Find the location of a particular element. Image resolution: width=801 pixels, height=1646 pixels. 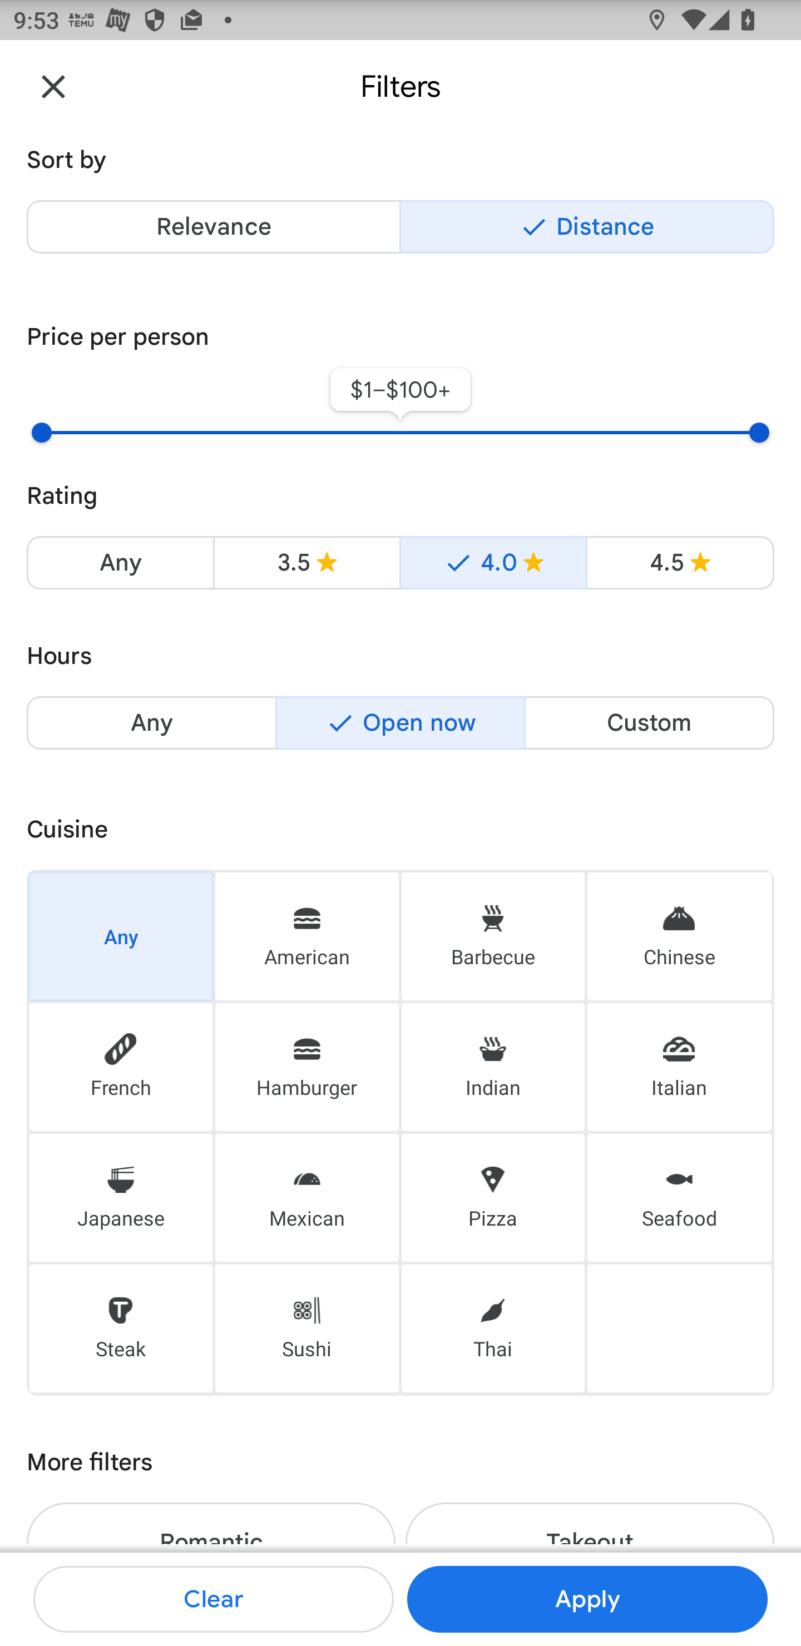

Pizza is located at coordinates (493, 1197).